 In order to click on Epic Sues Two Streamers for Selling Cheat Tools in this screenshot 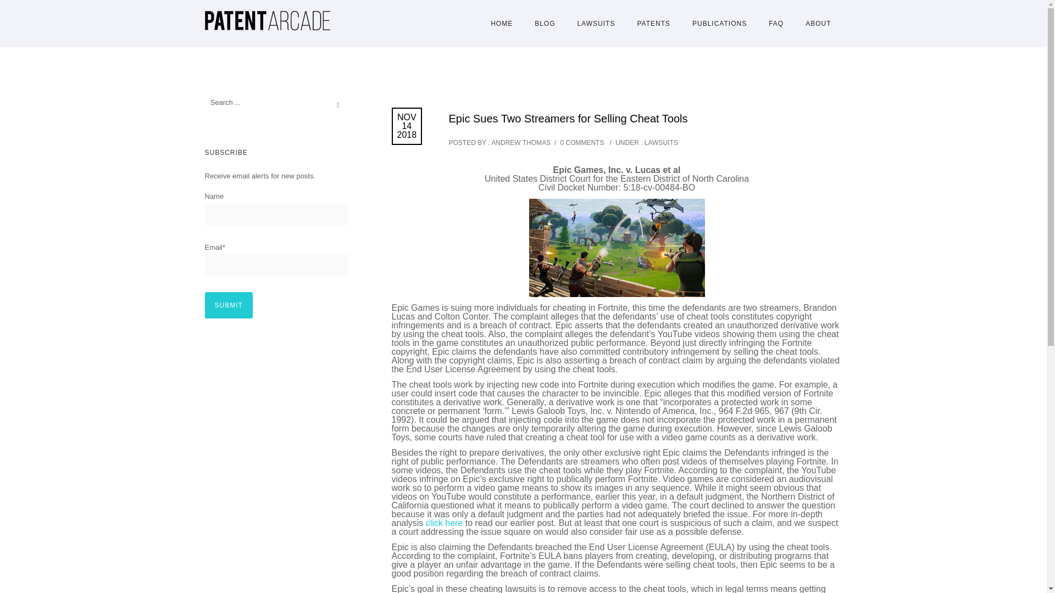, I will do `click(568, 119)`.